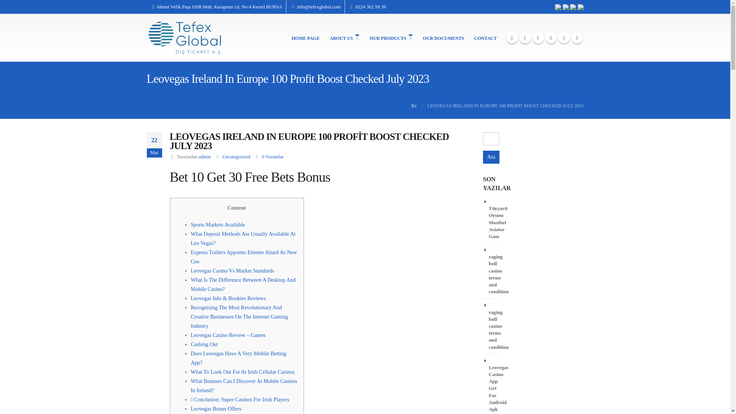  What do you see at coordinates (511, 38) in the screenshot?
I see `Facebook` at bounding box center [511, 38].